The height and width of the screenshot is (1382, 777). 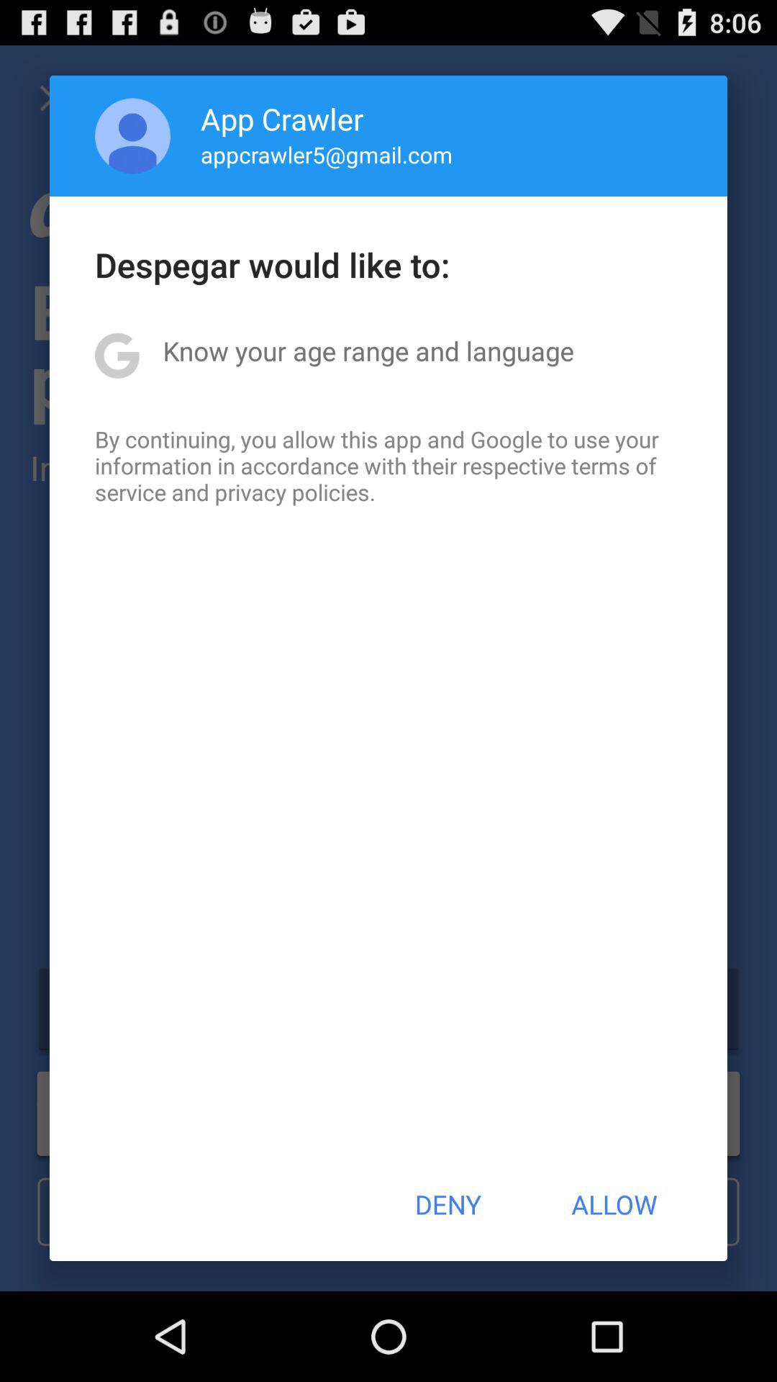 What do you see at coordinates (327, 154) in the screenshot?
I see `press the appcrawler5@gmail.com item` at bounding box center [327, 154].